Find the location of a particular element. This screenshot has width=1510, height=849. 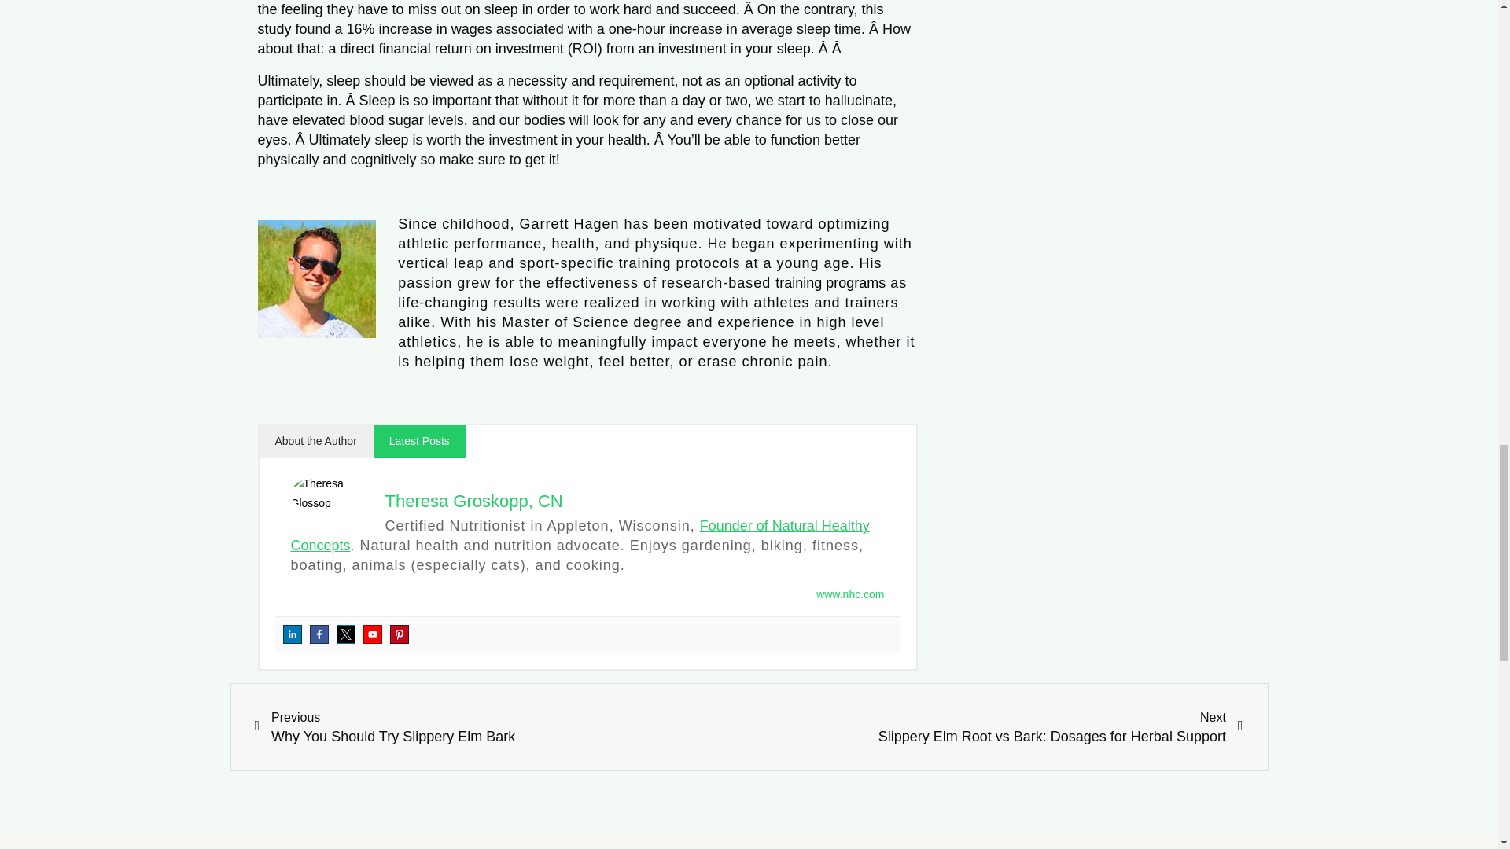

Facebook is located at coordinates (319, 634).